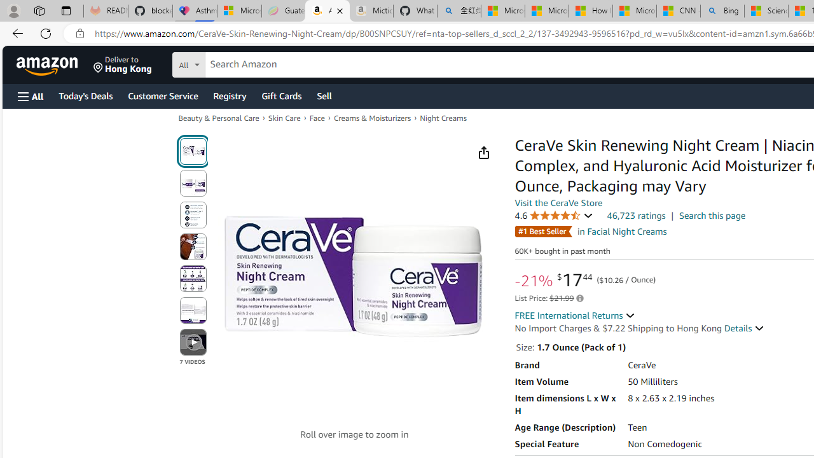 The width and height of the screenshot is (814, 458). I want to click on Creams & Moisturizers, so click(371, 118).